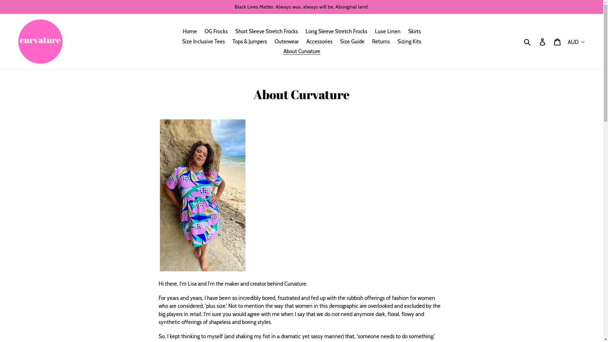  I want to click on Short Sleeve Stretch Frocks, so click(266, 32).